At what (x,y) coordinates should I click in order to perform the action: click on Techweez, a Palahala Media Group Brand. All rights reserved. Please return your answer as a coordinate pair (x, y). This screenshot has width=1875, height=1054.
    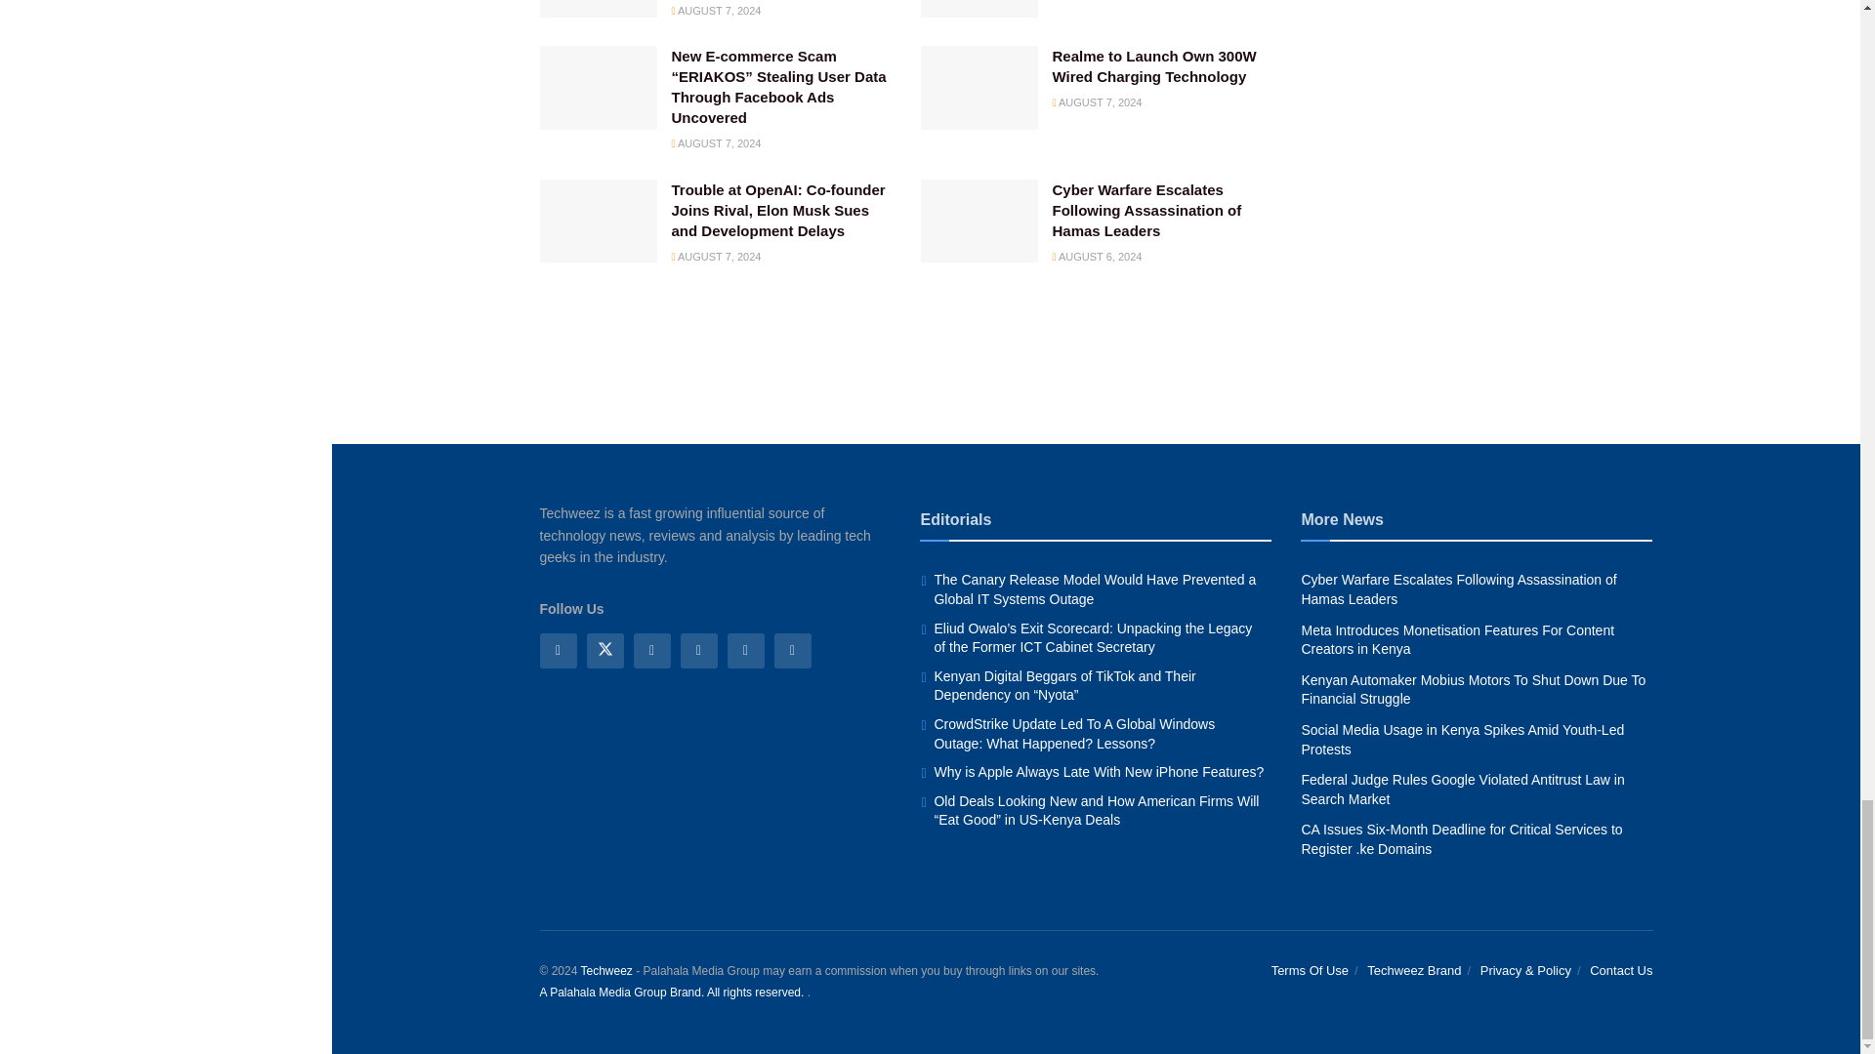
    Looking at the image, I should click on (605, 971).